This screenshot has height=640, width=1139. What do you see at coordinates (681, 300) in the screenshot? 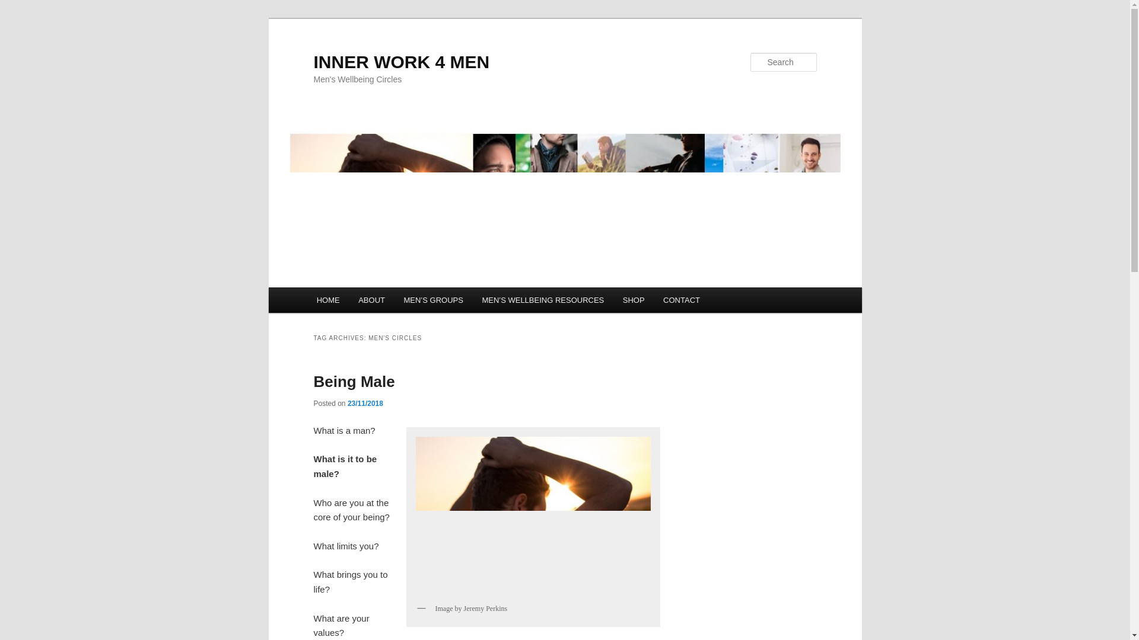
I see `CONTACT` at bounding box center [681, 300].